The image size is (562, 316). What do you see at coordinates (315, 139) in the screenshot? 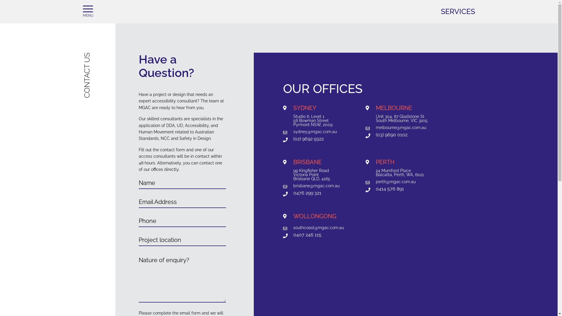
I see `(02) 9692 9322` at bounding box center [315, 139].